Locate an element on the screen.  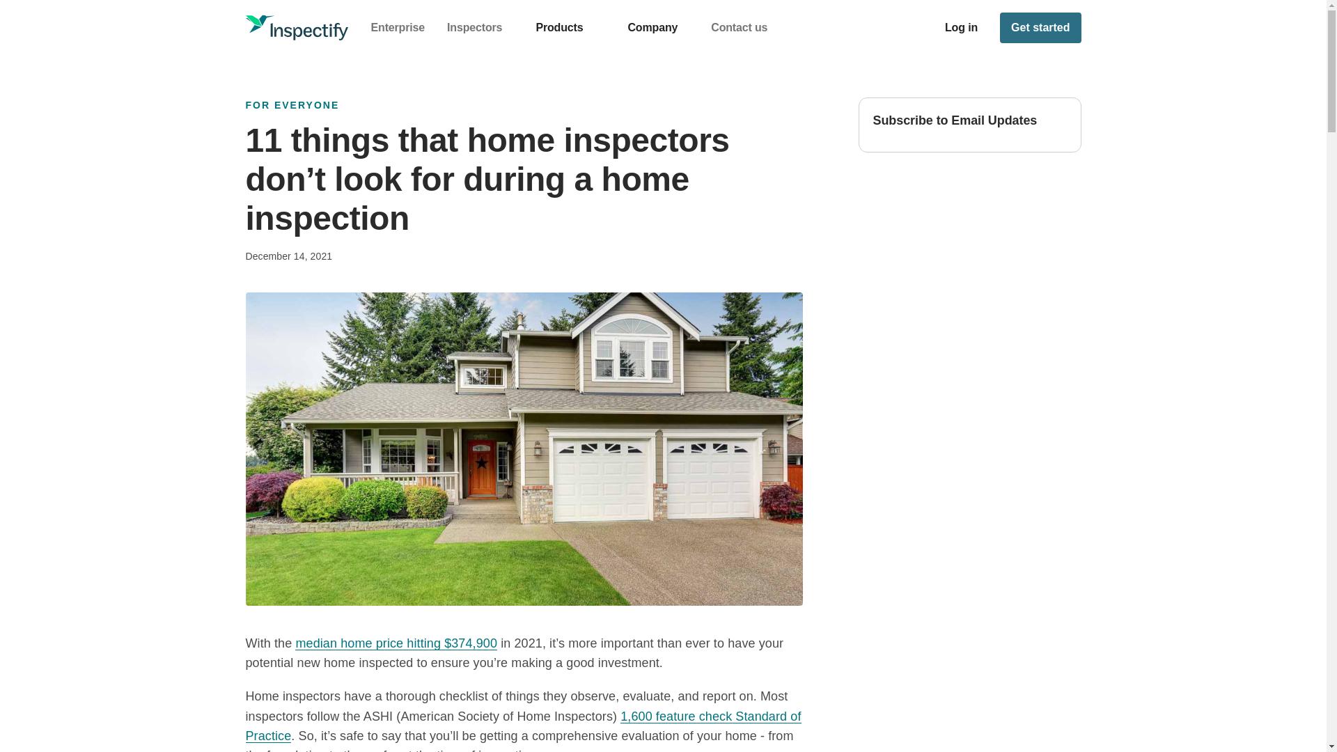
Enterprise is located at coordinates (397, 28).